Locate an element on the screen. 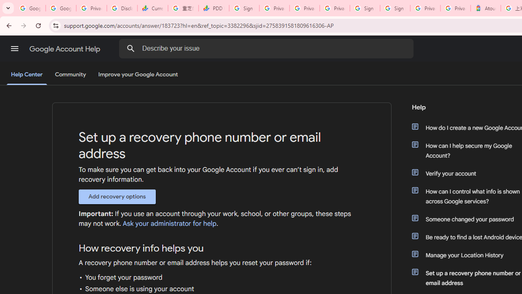 The width and height of the screenshot is (522, 294). Describe your issue is located at coordinates (268, 48).